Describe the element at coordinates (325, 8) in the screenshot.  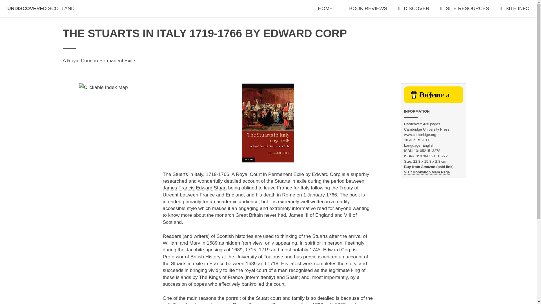
I see `HOME` at that location.